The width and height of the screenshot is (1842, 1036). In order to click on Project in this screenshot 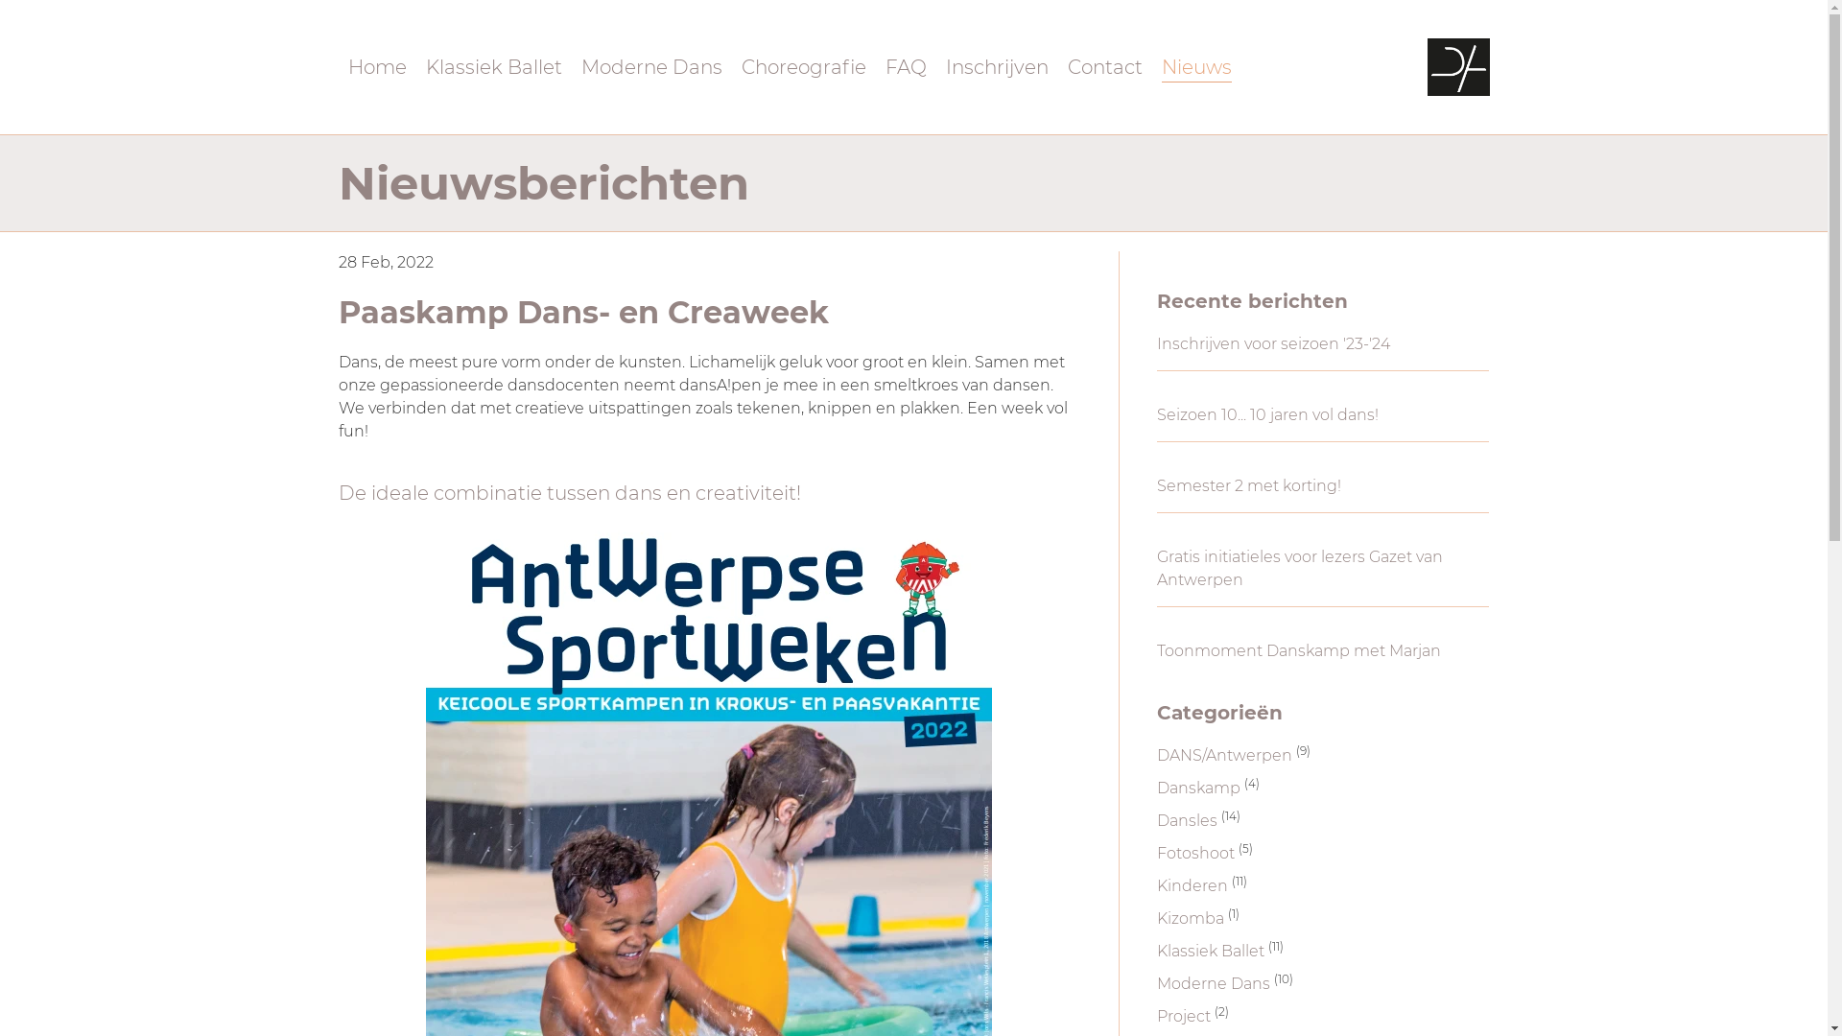, I will do `click(1184, 1017)`.